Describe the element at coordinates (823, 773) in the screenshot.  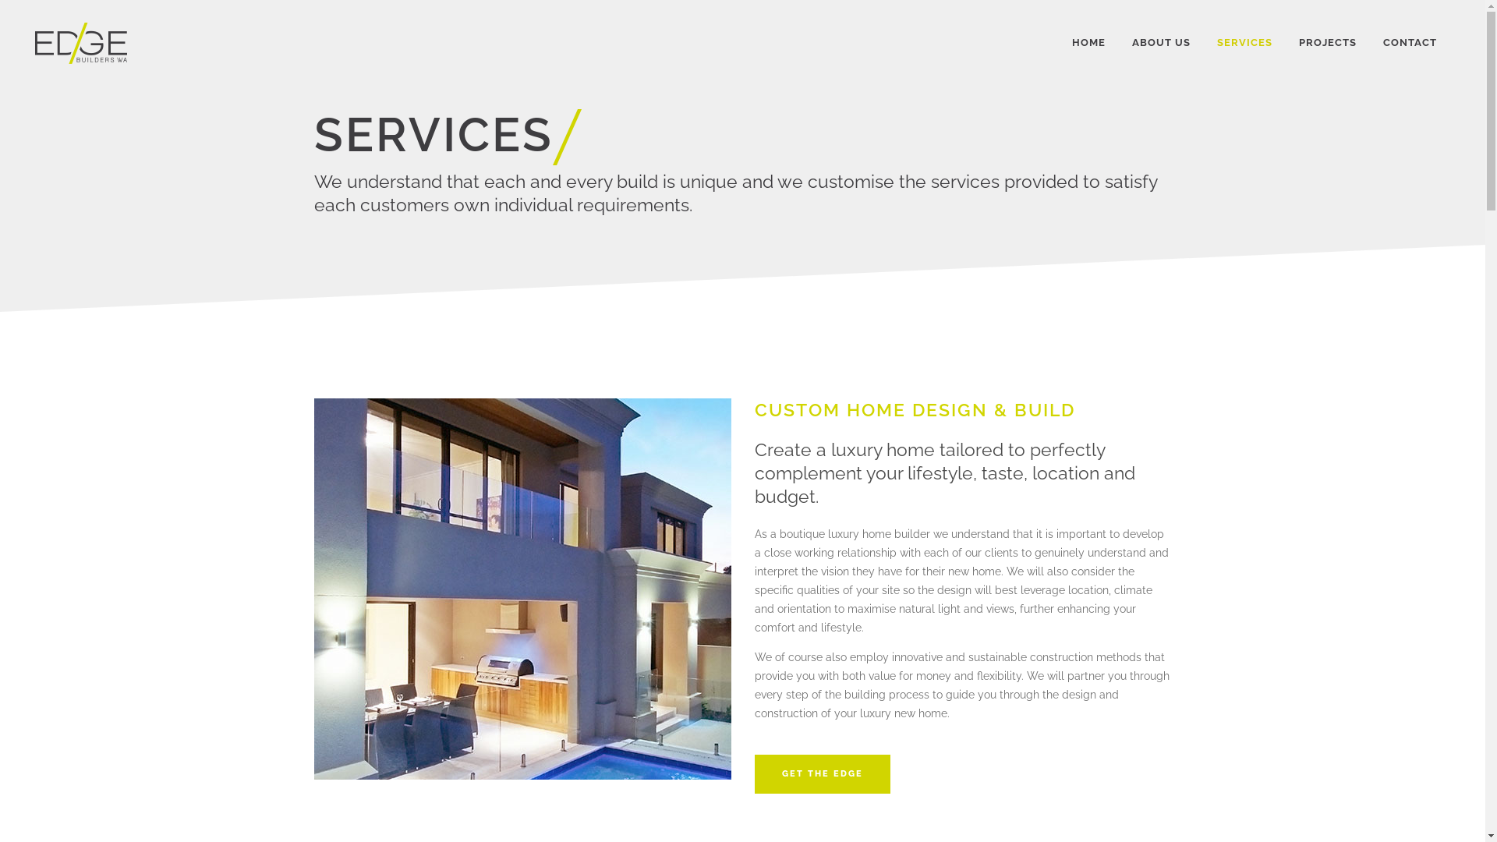
I see `GET THE EDGE` at that location.